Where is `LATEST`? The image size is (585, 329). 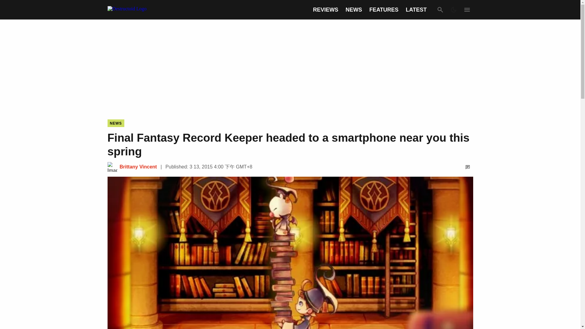
LATEST is located at coordinates (416, 10).